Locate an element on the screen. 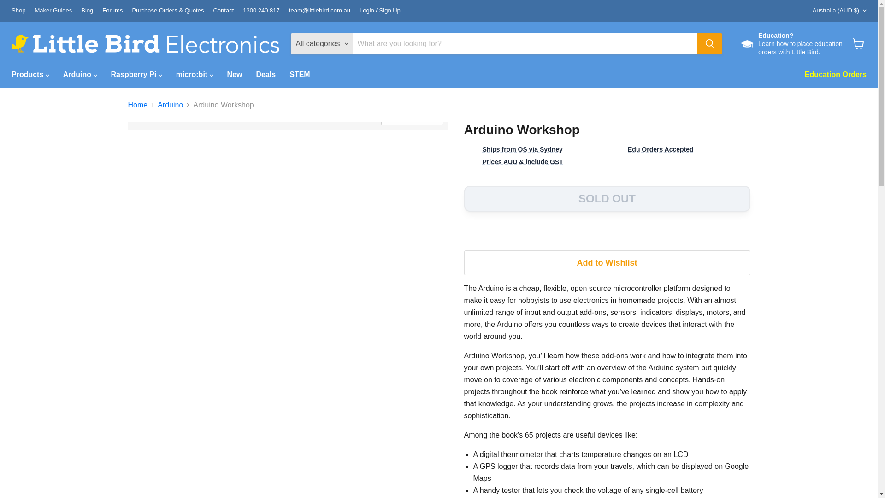 This screenshot has height=498, width=885. Blog is located at coordinates (87, 11).